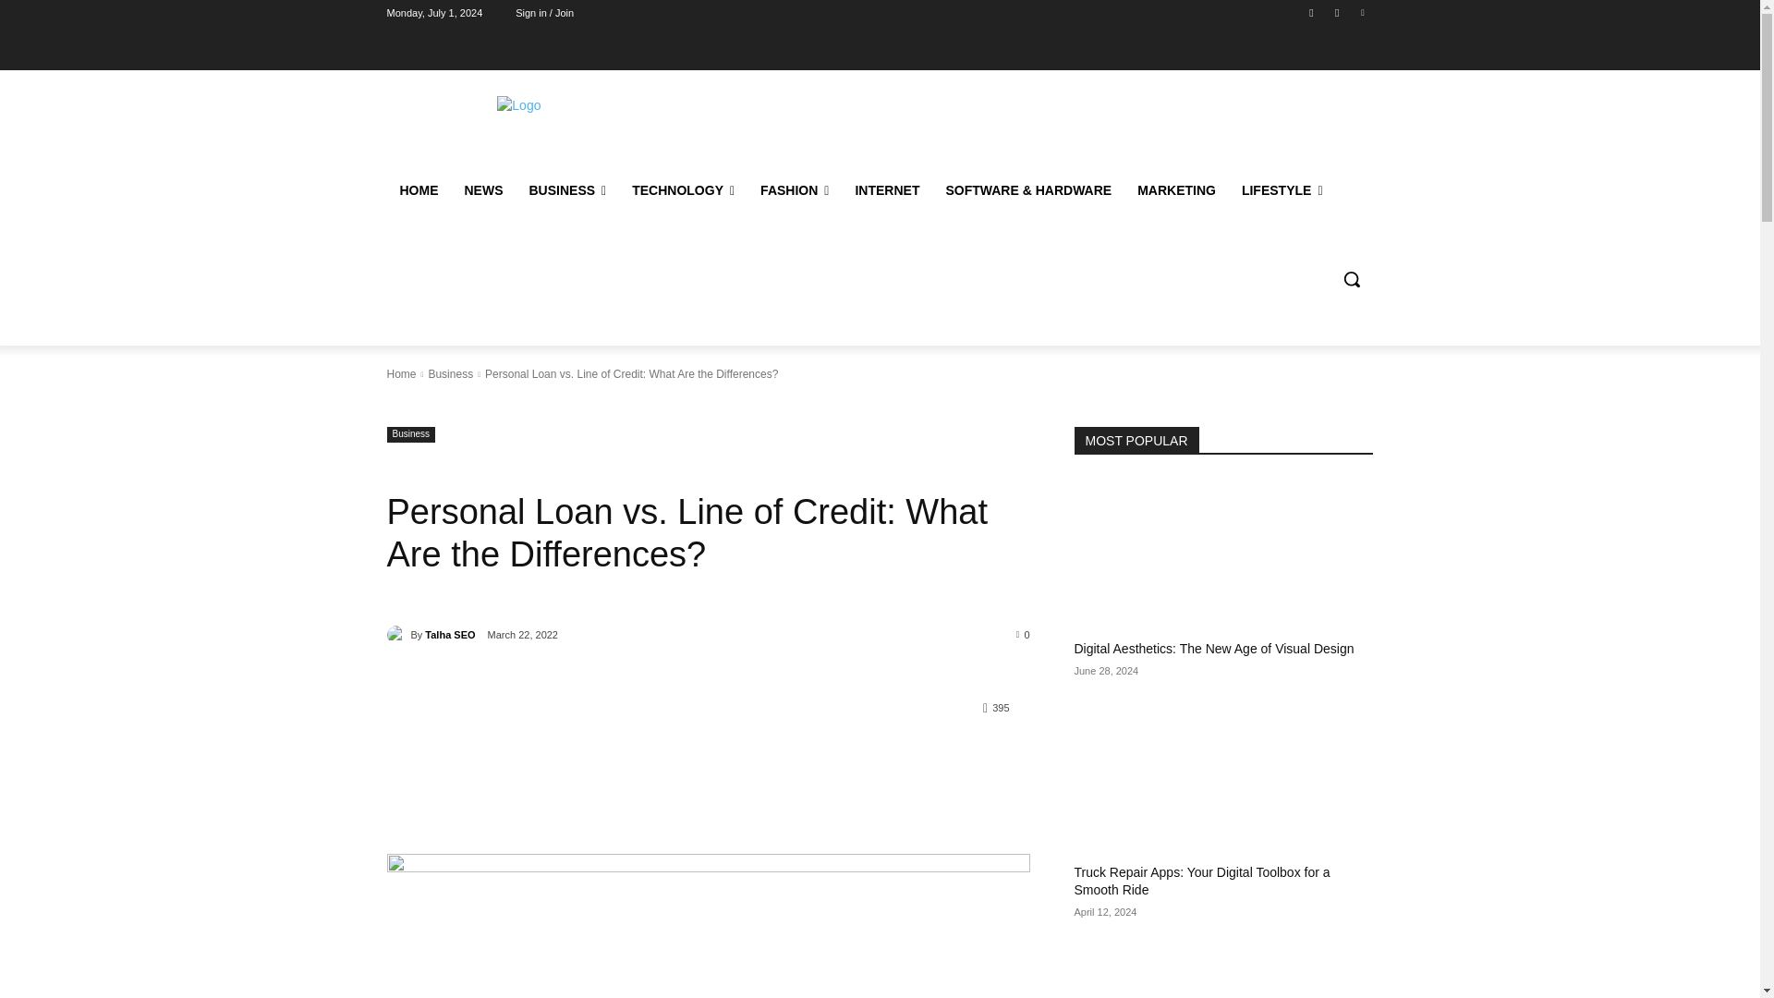  What do you see at coordinates (482, 190) in the screenshot?
I see `NEWS` at bounding box center [482, 190].